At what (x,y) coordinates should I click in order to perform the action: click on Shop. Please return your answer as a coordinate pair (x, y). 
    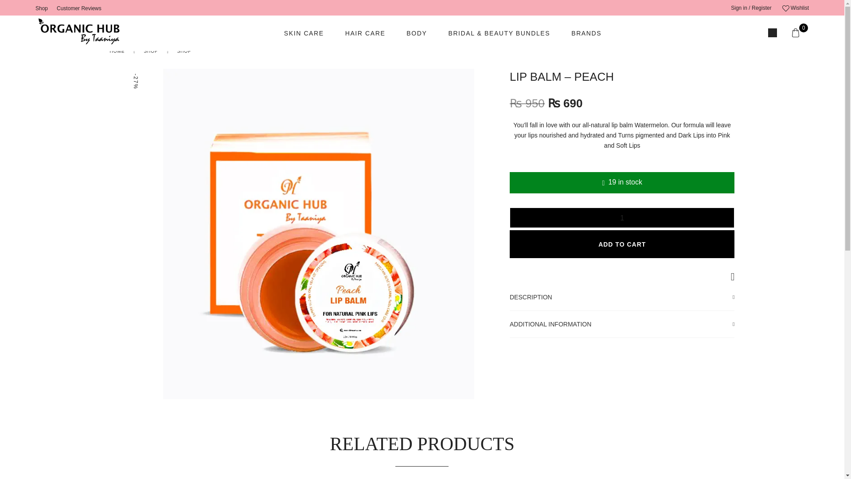
    Looking at the image, I should click on (42, 8).